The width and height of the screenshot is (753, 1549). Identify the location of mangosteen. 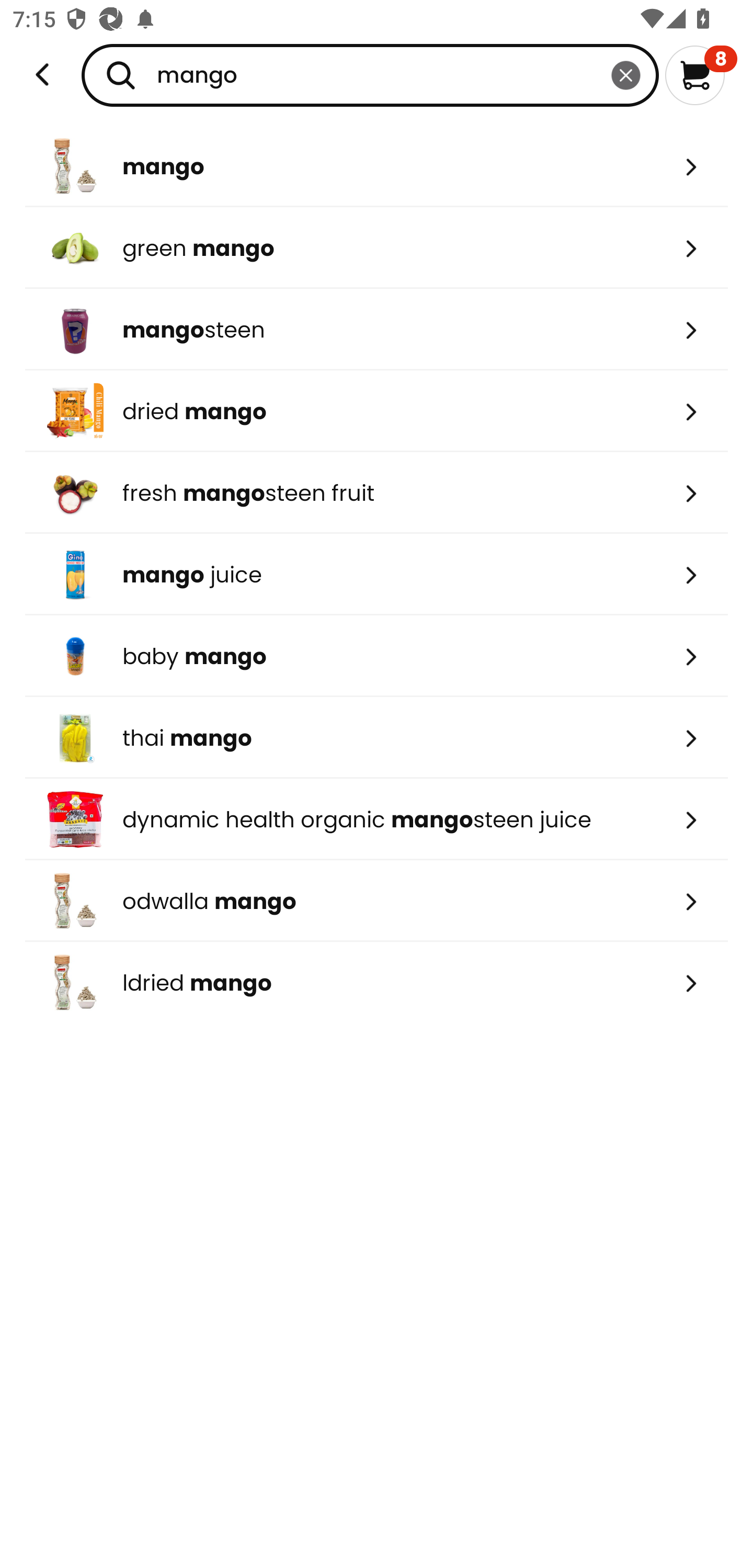
(376, 329).